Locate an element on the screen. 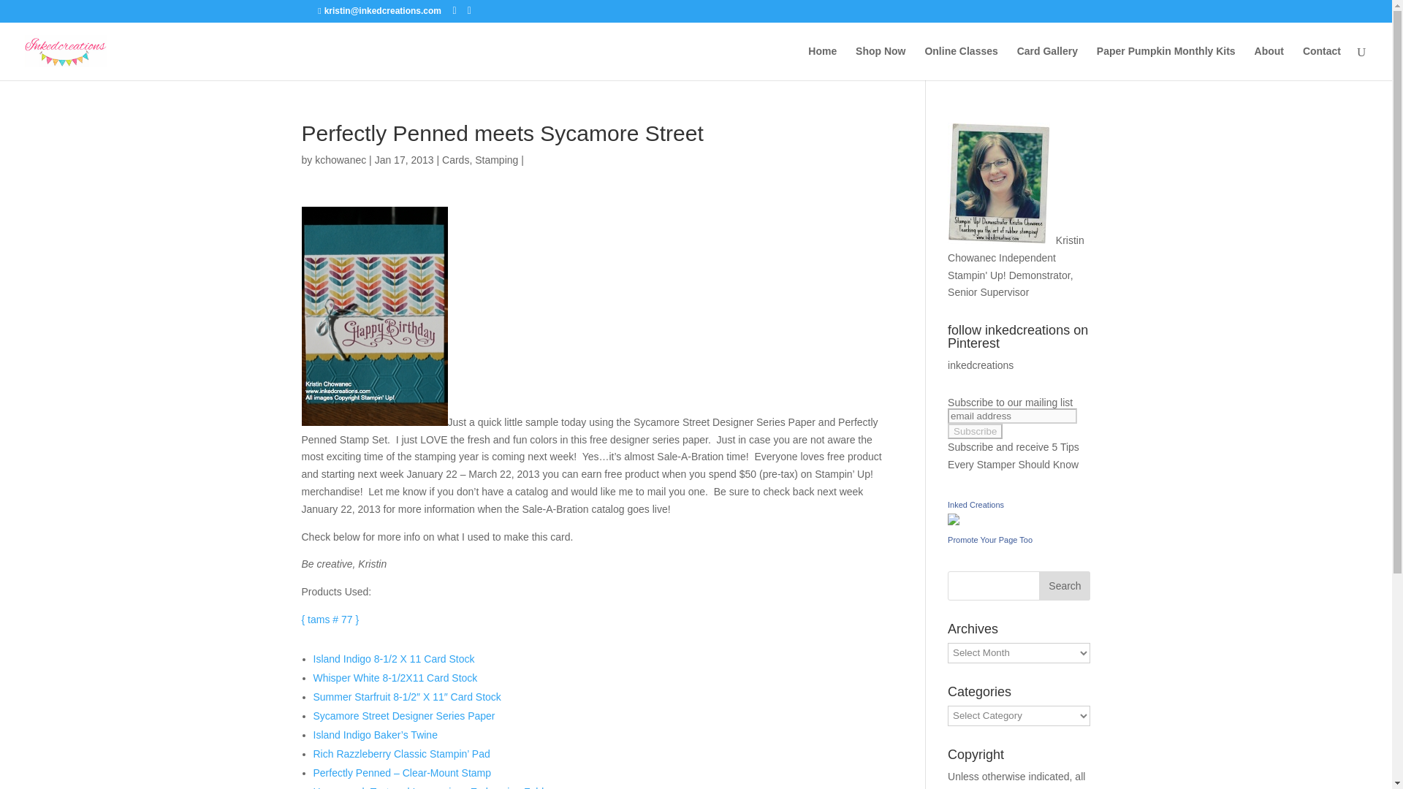 The image size is (1403, 789). Card Gallery is located at coordinates (1047, 63).